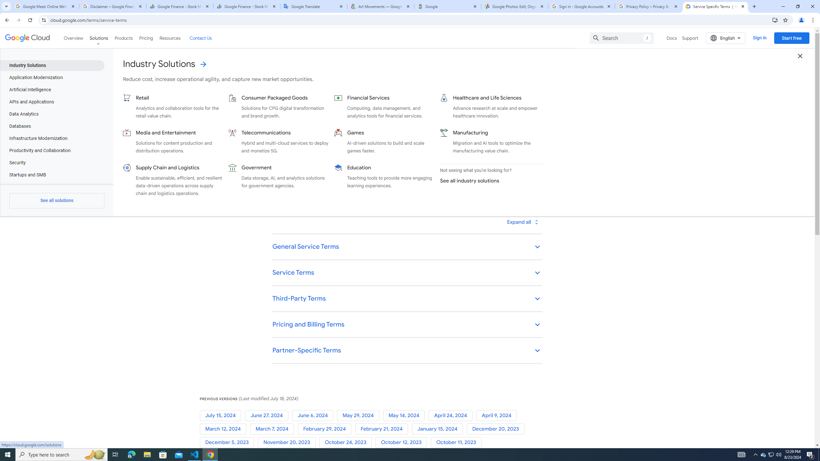 The height and width of the screenshot is (461, 820). Describe the element at coordinates (384, 142) in the screenshot. I see `Games AI-driven solutions to build and scale games faster.` at that location.